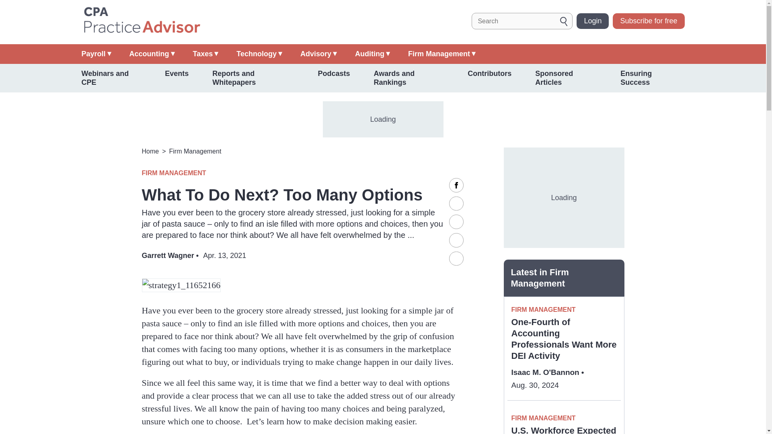  What do you see at coordinates (96, 54) in the screenshot?
I see `Payroll` at bounding box center [96, 54].